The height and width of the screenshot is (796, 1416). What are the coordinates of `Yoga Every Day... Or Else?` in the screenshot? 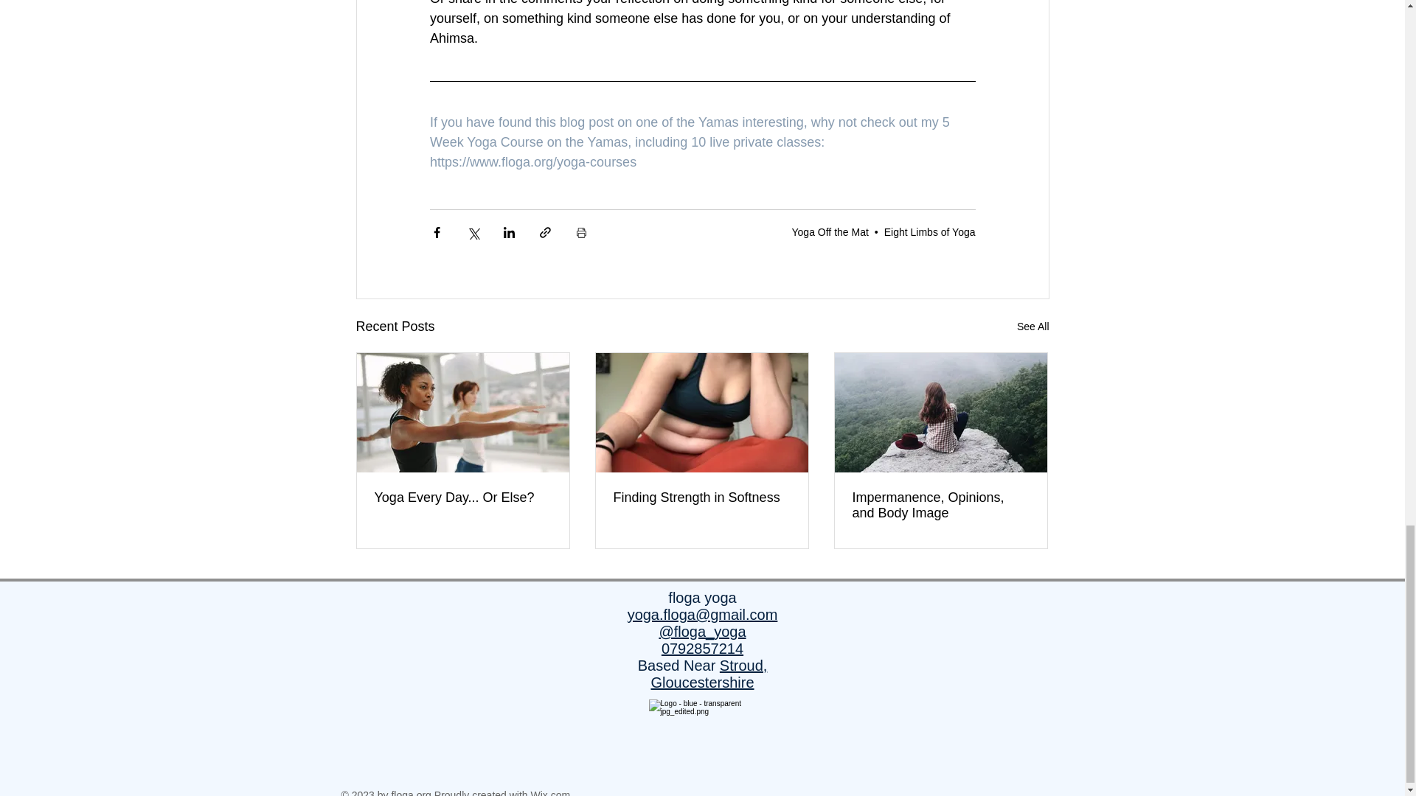 It's located at (463, 497).